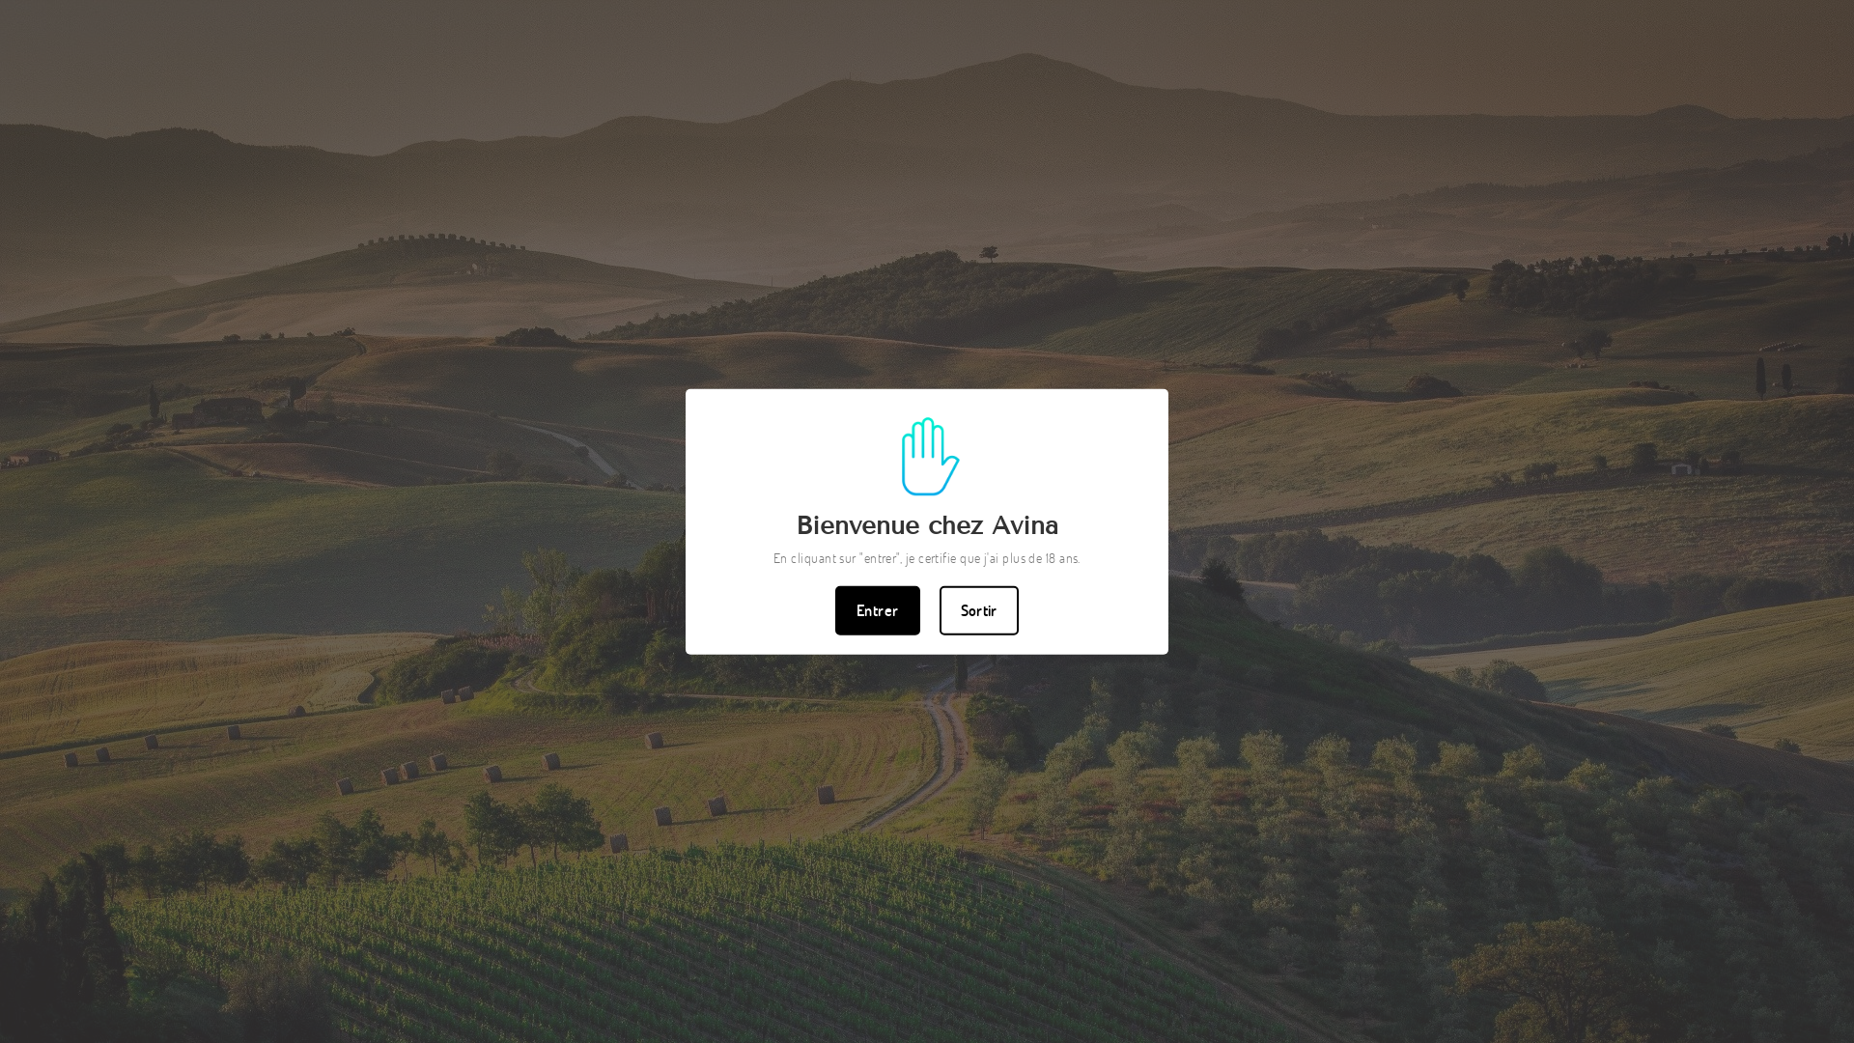 The width and height of the screenshot is (1854, 1043). Describe the element at coordinates (978, 610) in the screenshot. I see `Sortir` at that location.